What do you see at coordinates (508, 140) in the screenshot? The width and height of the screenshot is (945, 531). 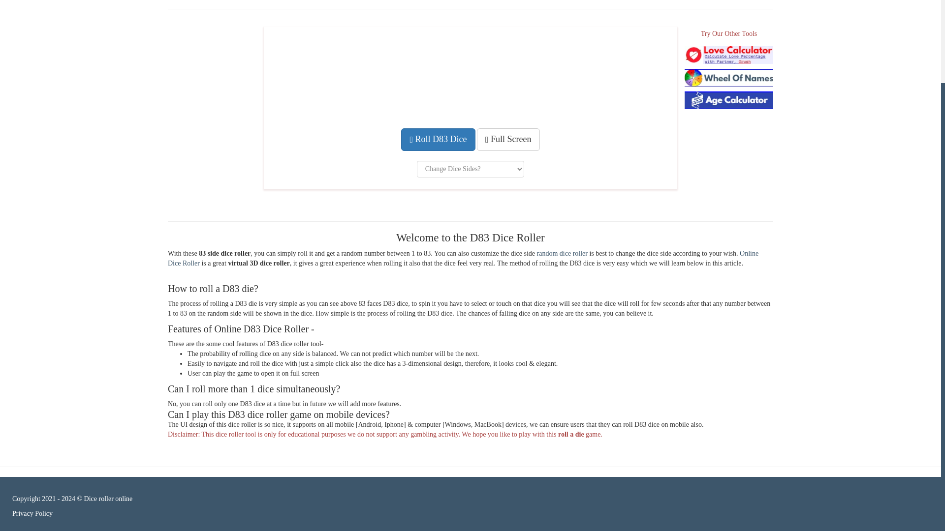 I see `Full Screen` at bounding box center [508, 140].